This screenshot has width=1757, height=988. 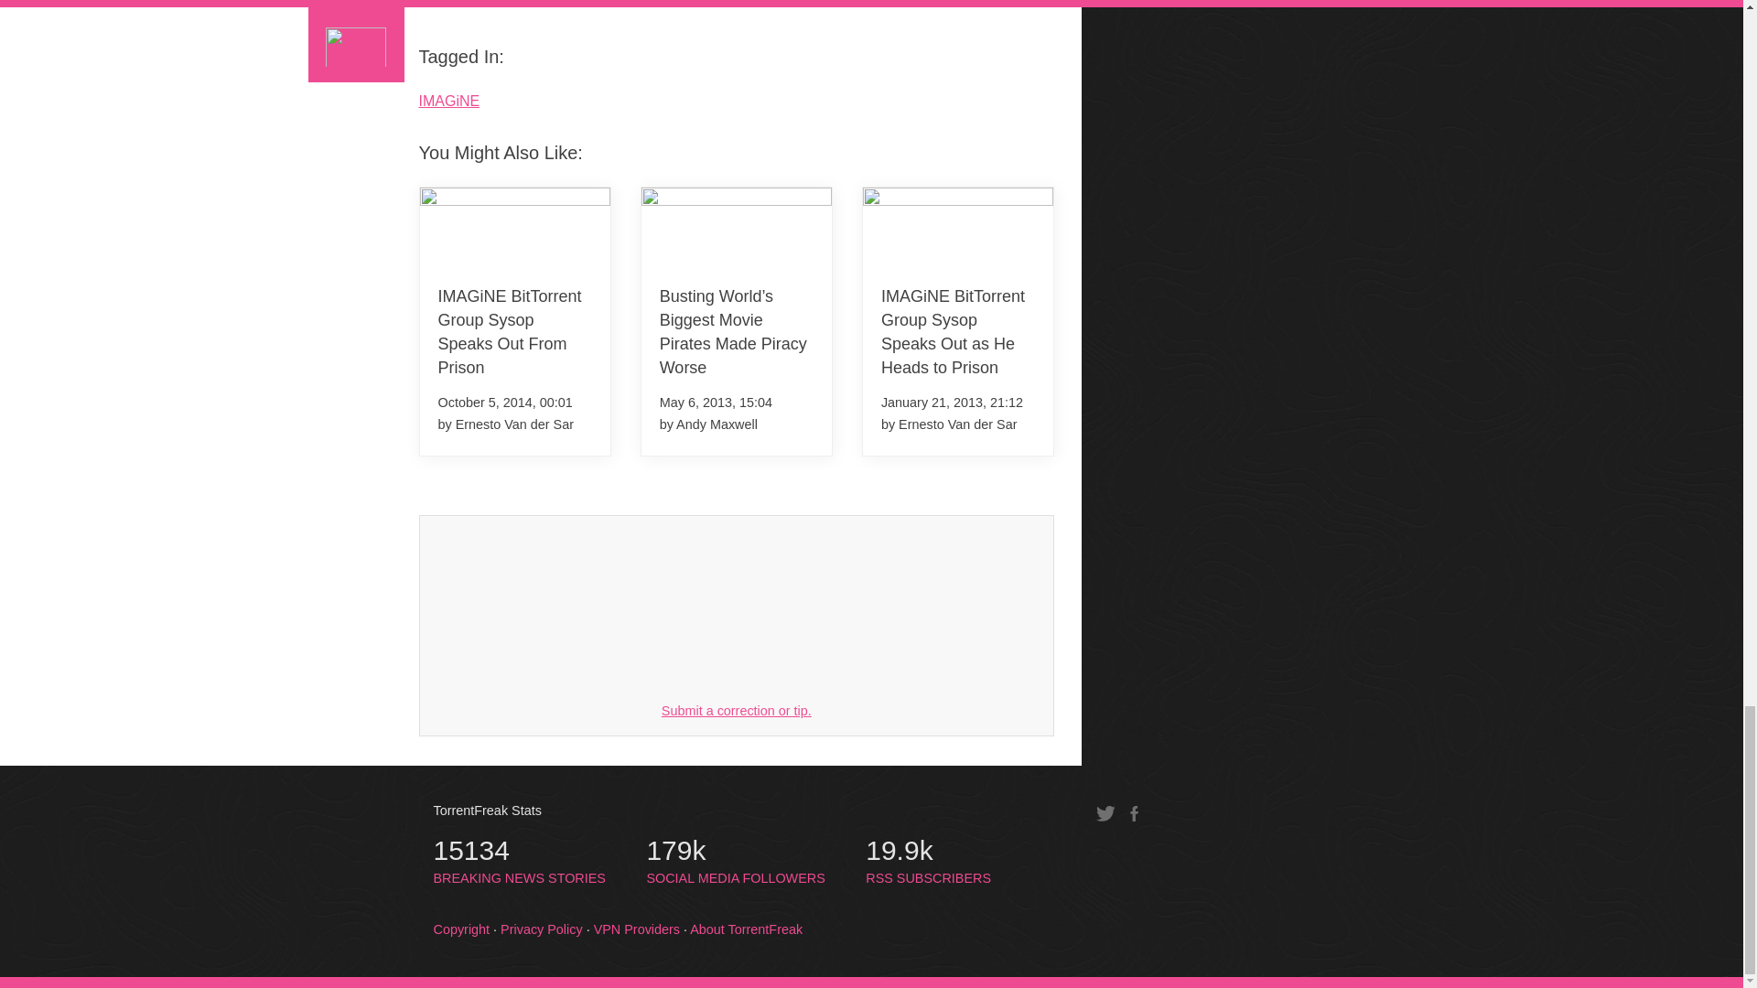 I want to click on IMAGiNE, so click(x=1002, y=8).